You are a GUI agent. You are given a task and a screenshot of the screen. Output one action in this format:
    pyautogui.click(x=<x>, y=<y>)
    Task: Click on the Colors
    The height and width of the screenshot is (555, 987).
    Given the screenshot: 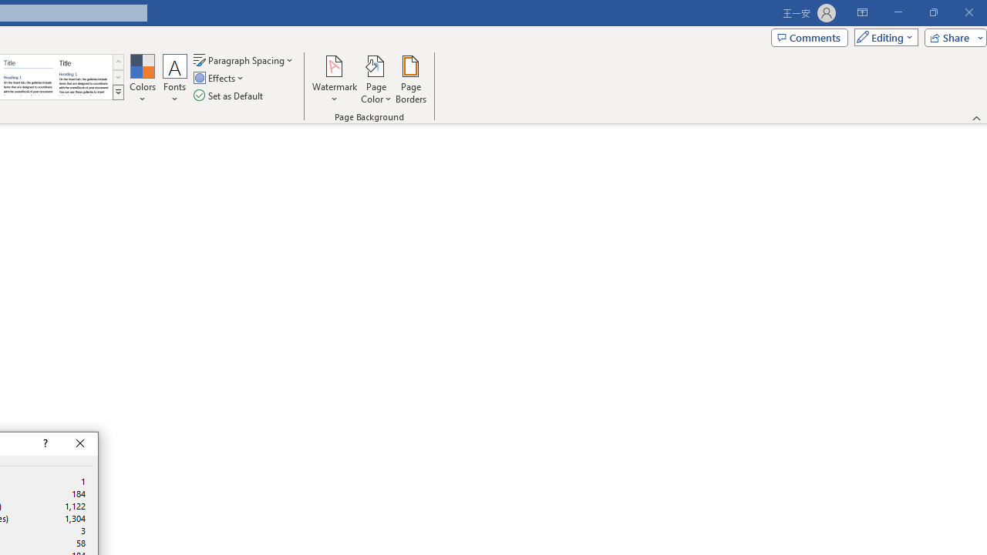 What is the action you would take?
    pyautogui.click(x=142, y=79)
    